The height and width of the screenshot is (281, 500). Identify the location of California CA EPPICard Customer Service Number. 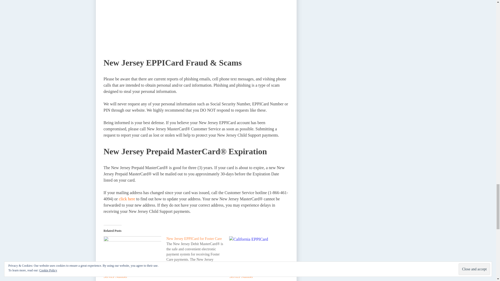
(258, 253).